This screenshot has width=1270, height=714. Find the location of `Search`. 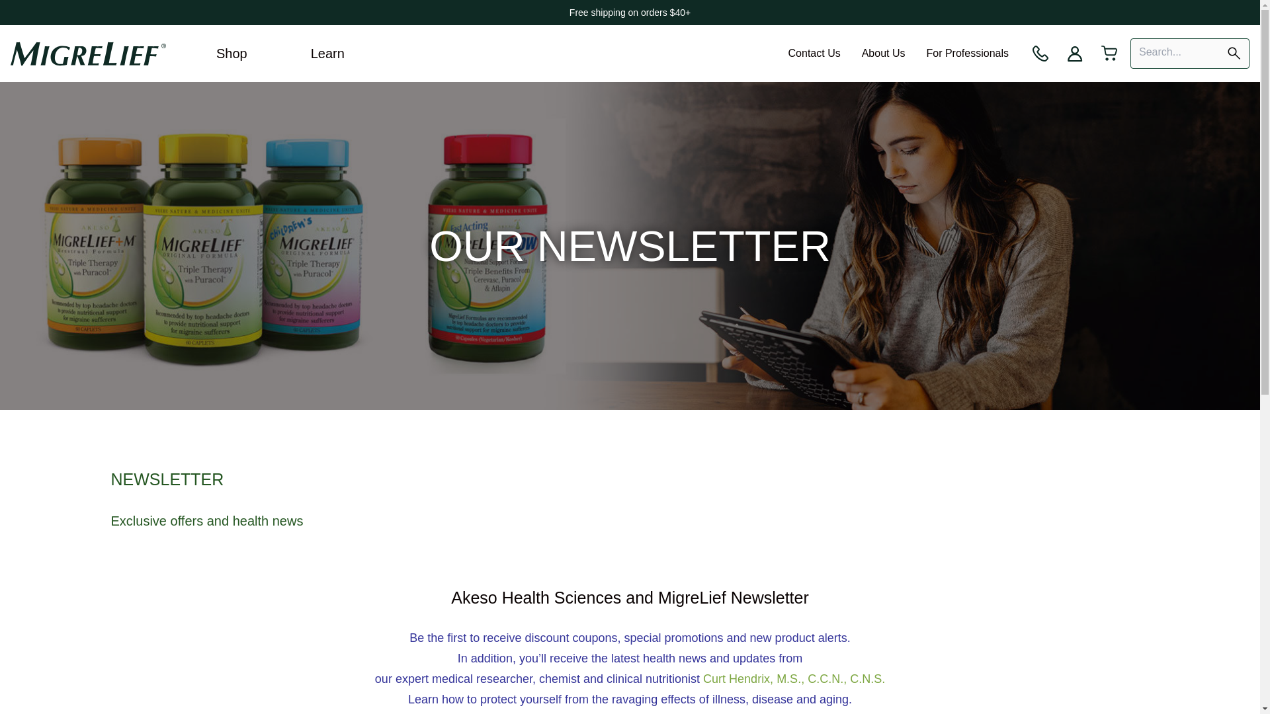

Search is located at coordinates (1234, 53).